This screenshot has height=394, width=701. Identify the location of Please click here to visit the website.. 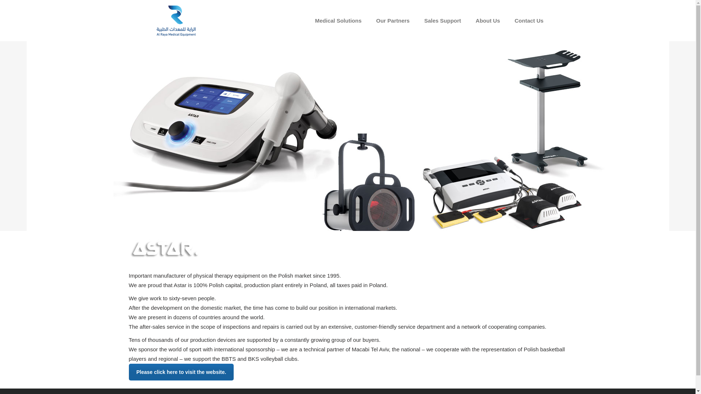
(181, 372).